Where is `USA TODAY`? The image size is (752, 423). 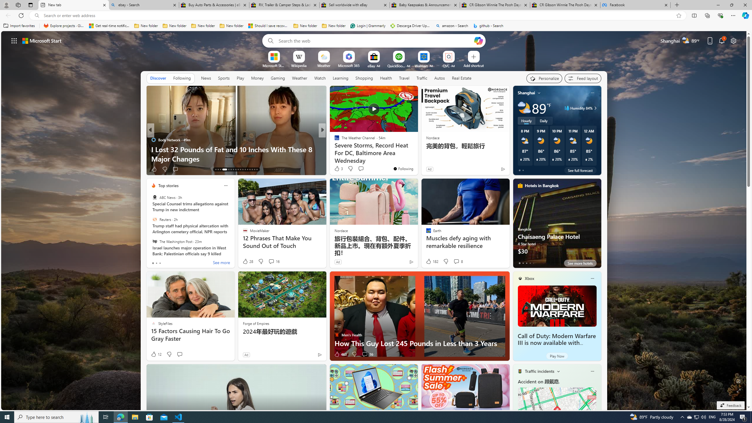 USA TODAY is located at coordinates (334, 140).